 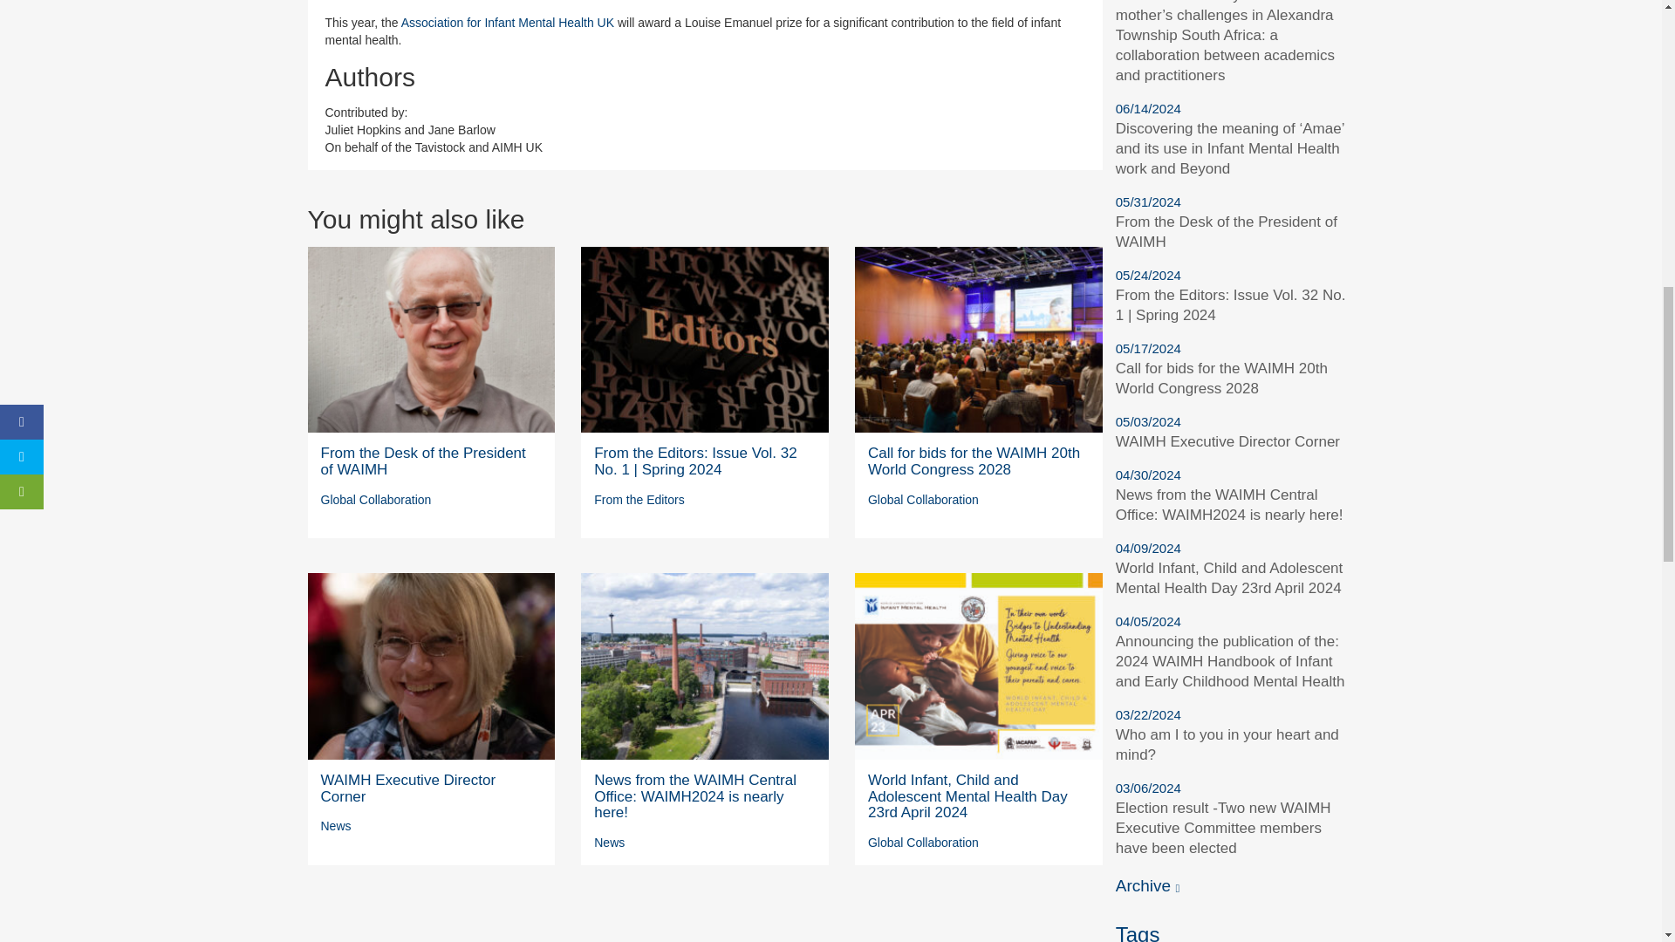 What do you see at coordinates (923, 843) in the screenshot?
I see `View all posts in Global Collaboration` at bounding box center [923, 843].